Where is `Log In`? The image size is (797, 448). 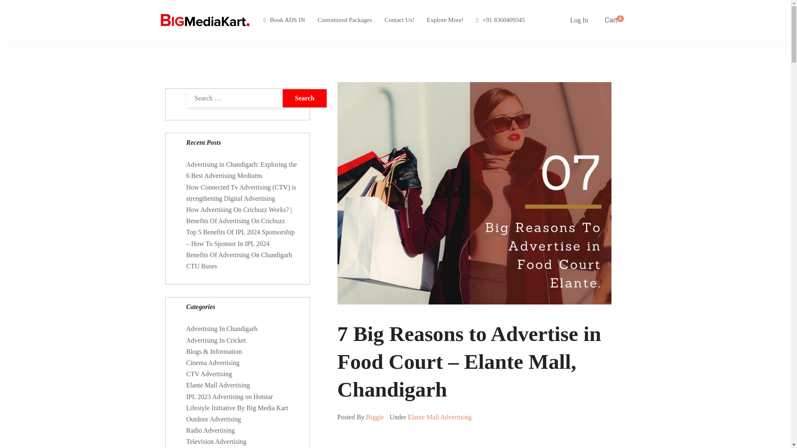
Log In is located at coordinates (579, 20).